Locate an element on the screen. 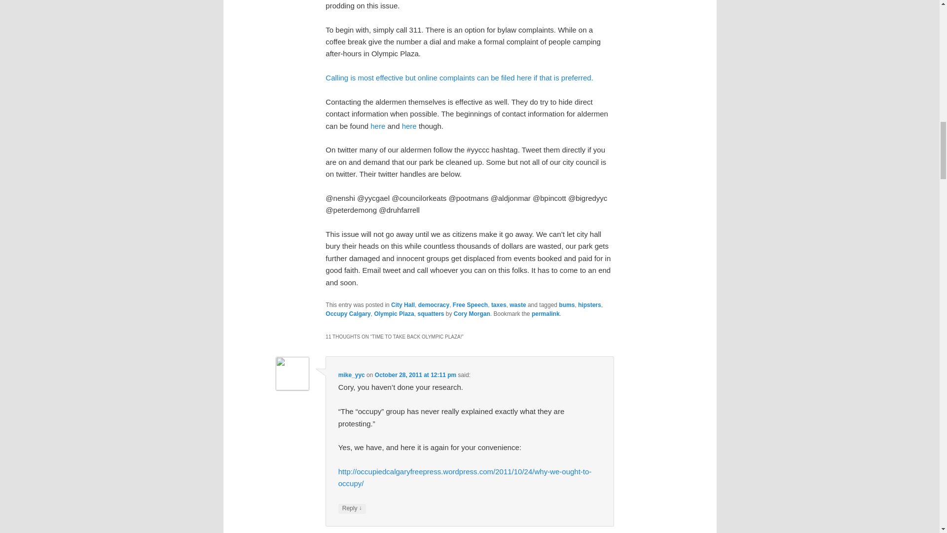 The width and height of the screenshot is (947, 533). hipsters is located at coordinates (589, 305).